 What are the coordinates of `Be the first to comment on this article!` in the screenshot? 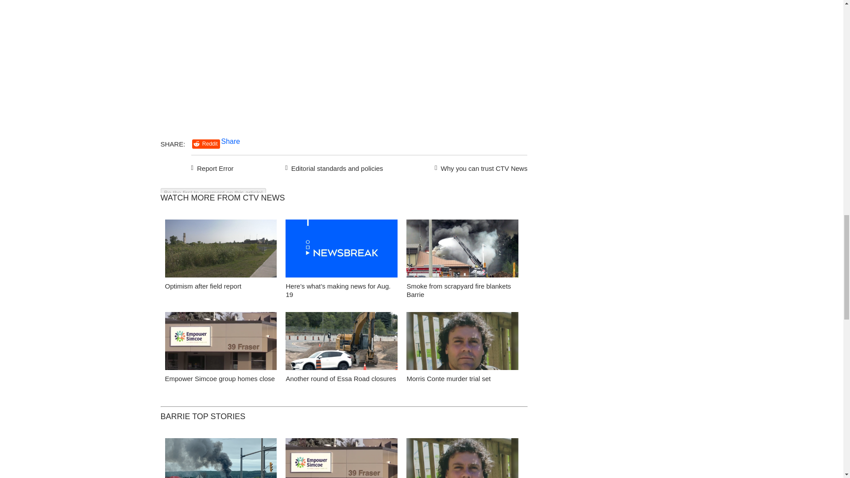 It's located at (213, 193).